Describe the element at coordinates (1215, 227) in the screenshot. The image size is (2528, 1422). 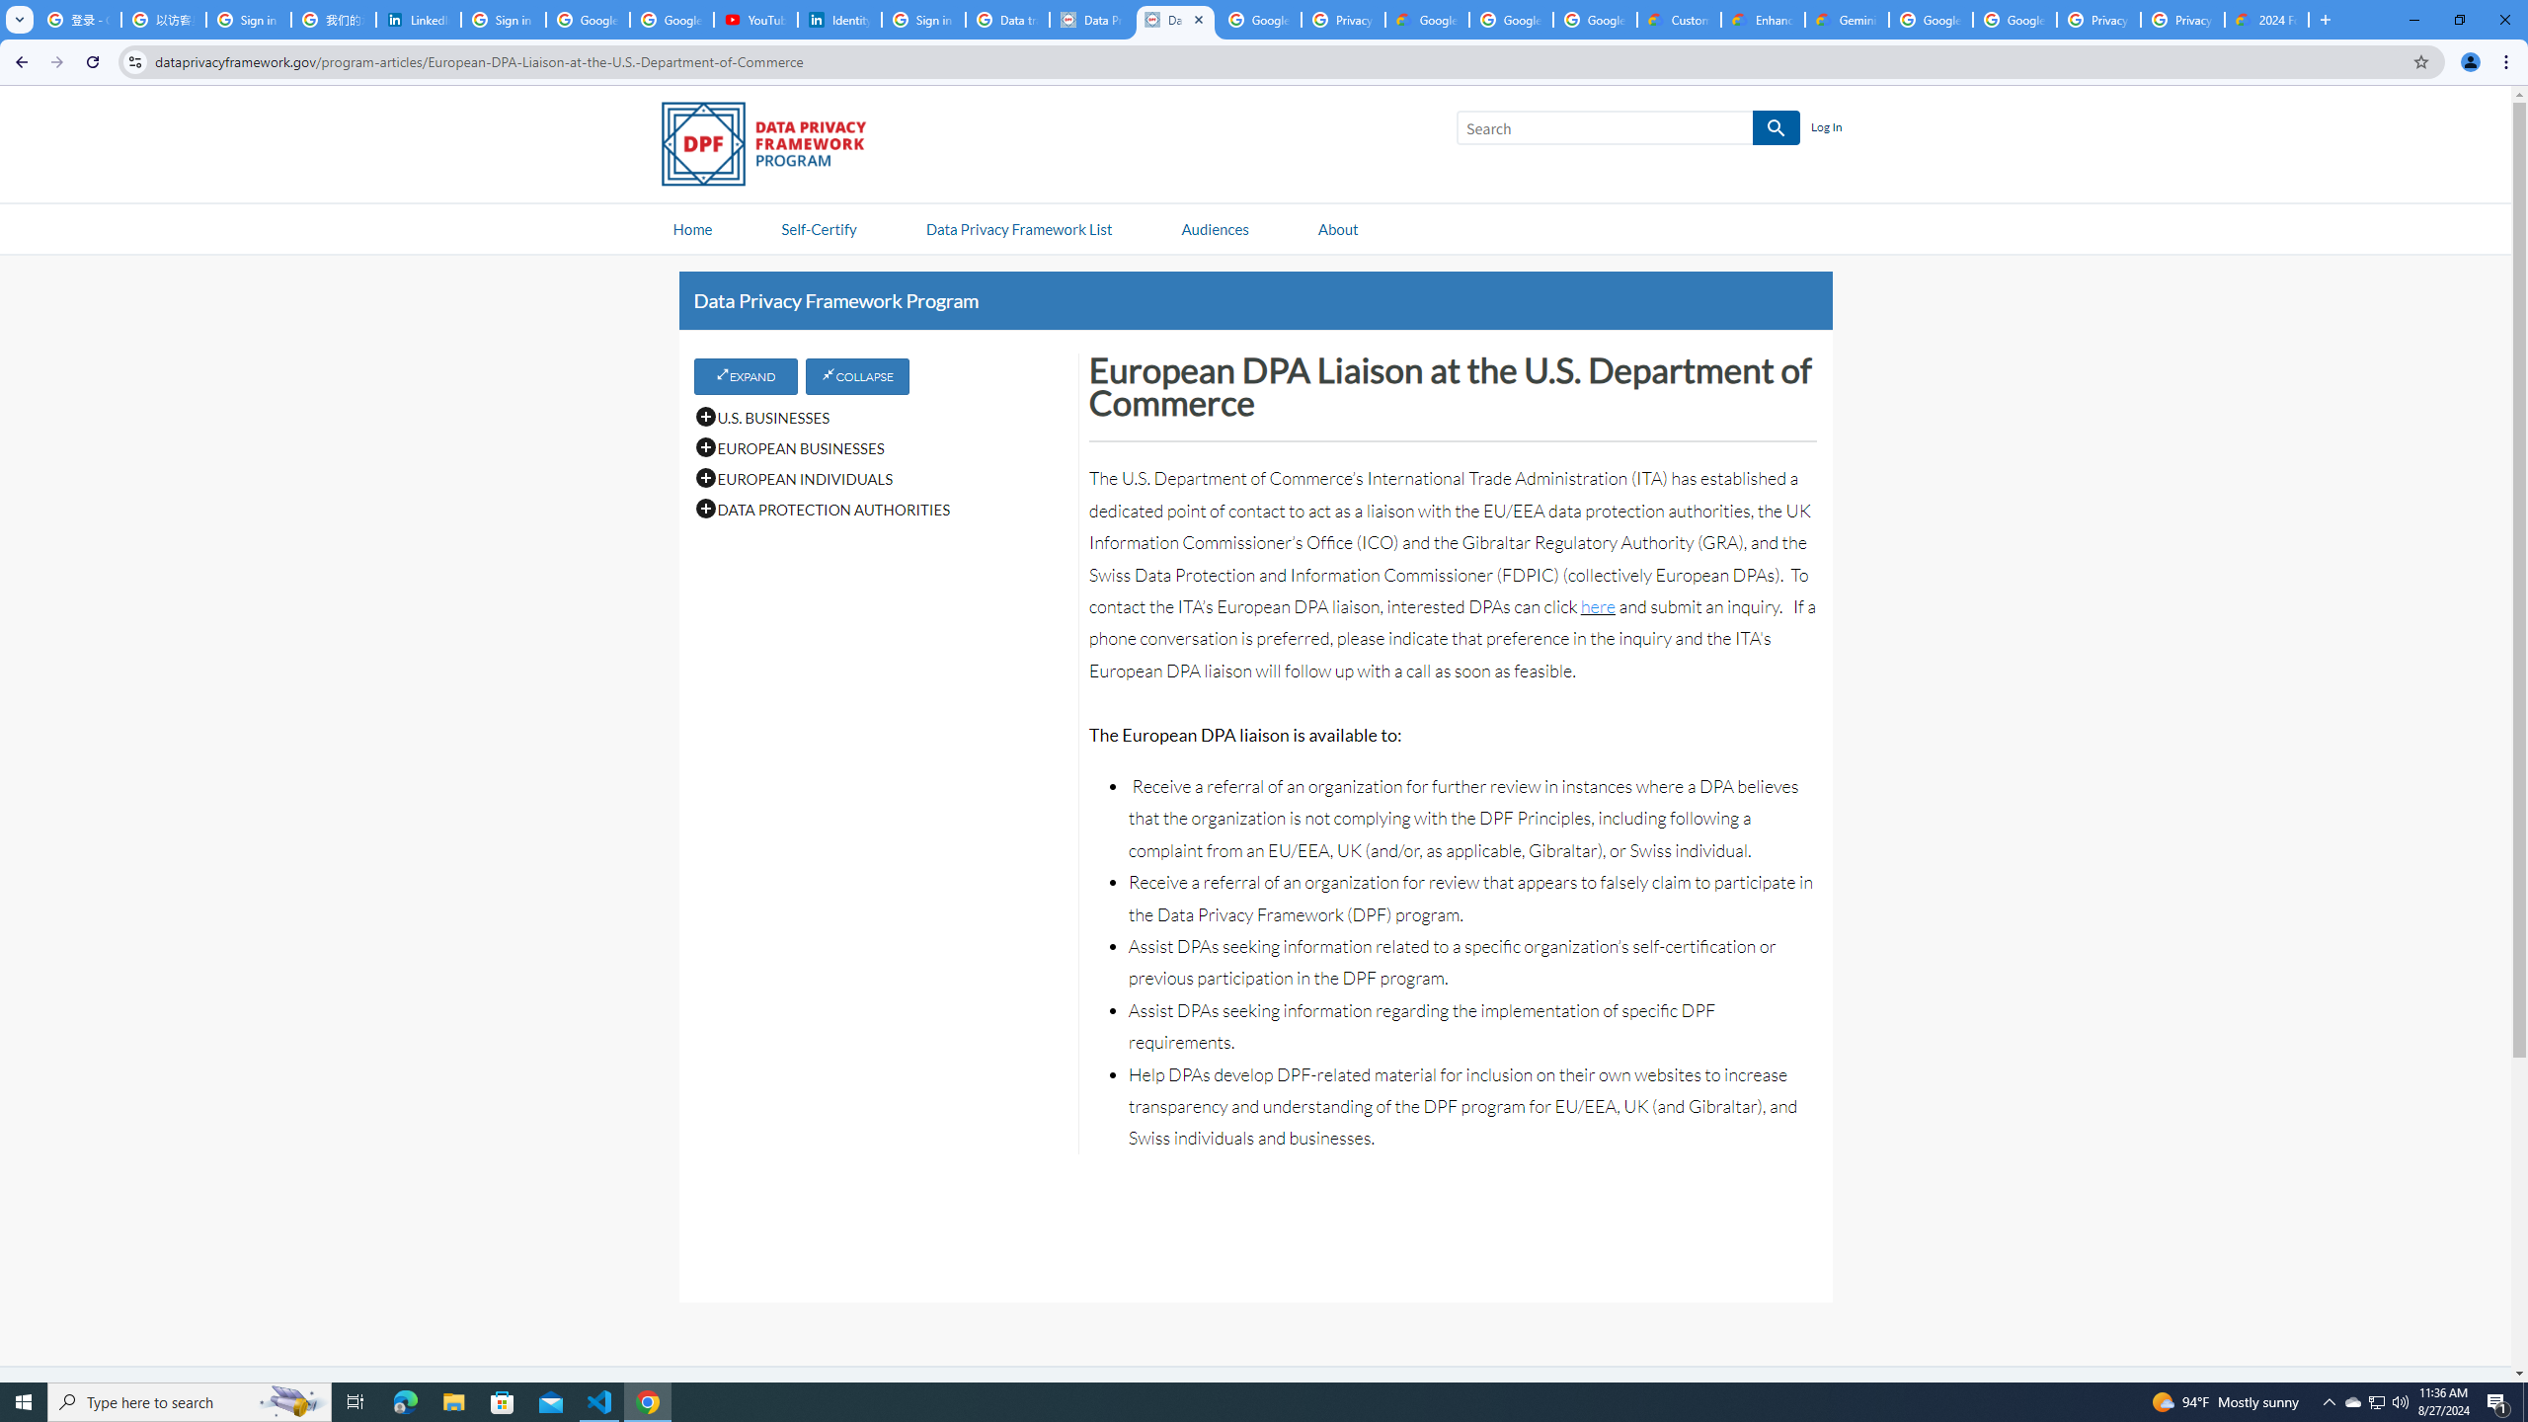
I see `AutomationID: navitem` at that location.